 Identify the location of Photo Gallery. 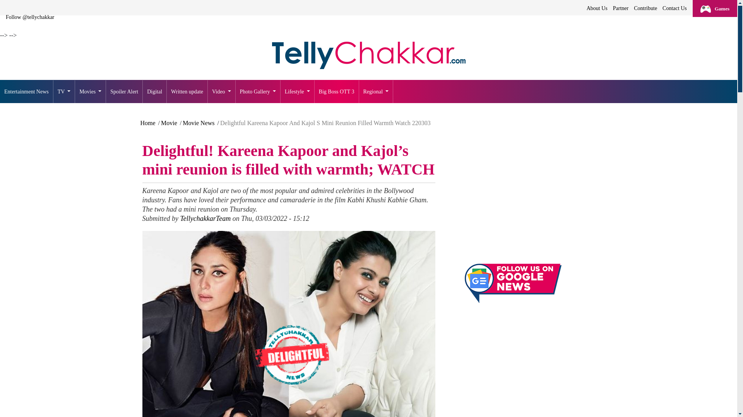
(258, 92).